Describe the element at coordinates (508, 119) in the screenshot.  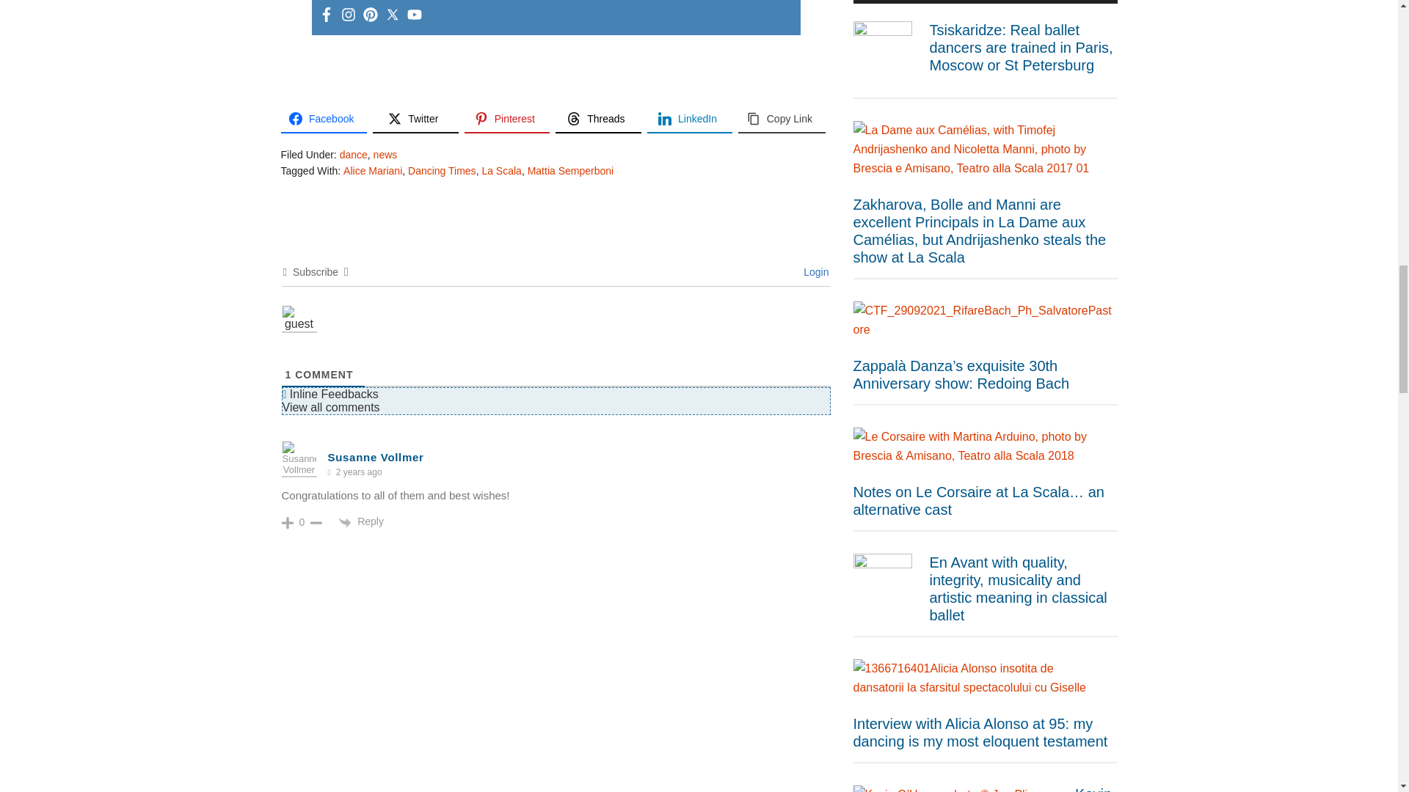
I see `Pinterest` at that location.